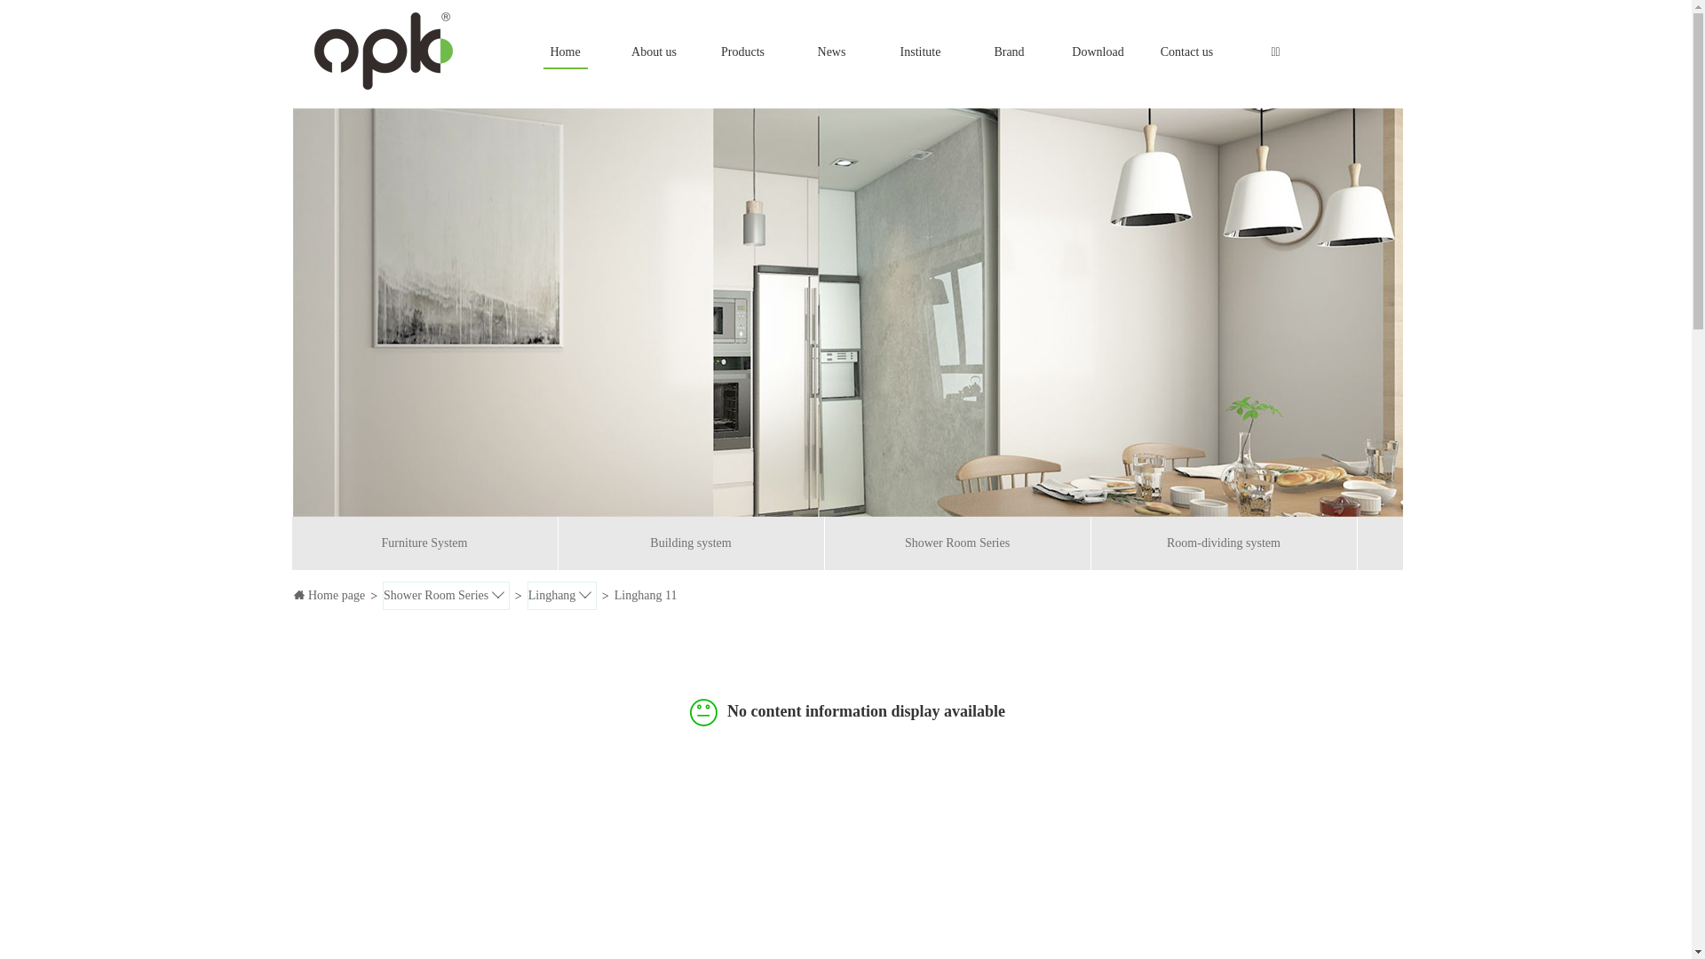 This screenshot has height=959, width=1705. I want to click on Contact us, so click(1186, 52).